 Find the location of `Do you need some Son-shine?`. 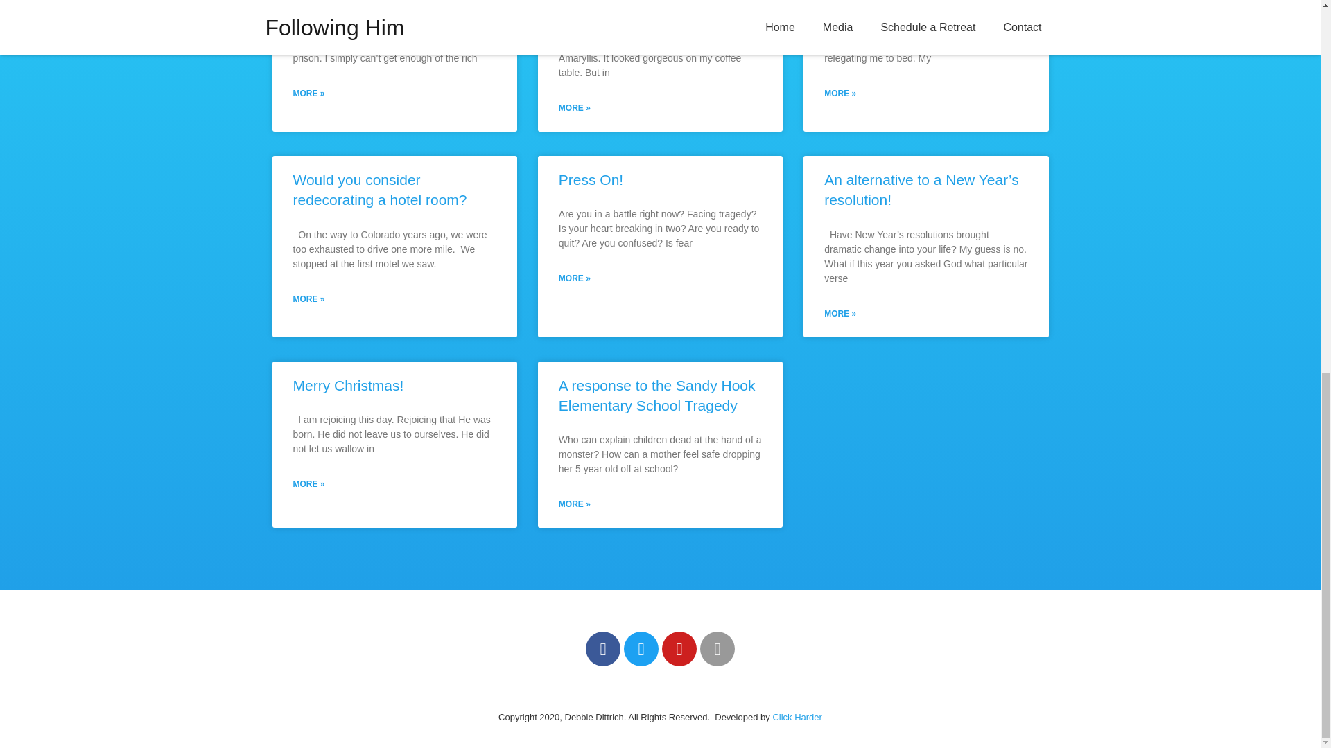

Do you need some Son-shine? is located at coordinates (659, 1).